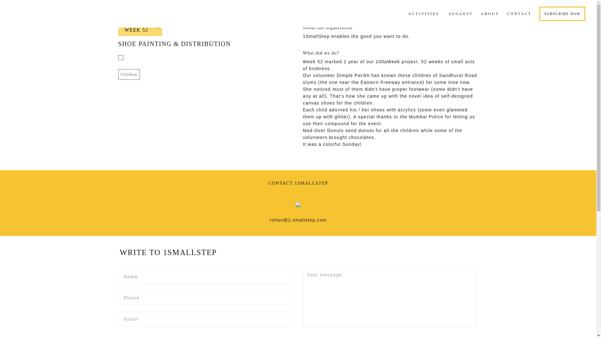 The width and height of the screenshot is (601, 338). What do you see at coordinates (461, 14) in the screenshot?
I see `SUGGEST` at bounding box center [461, 14].